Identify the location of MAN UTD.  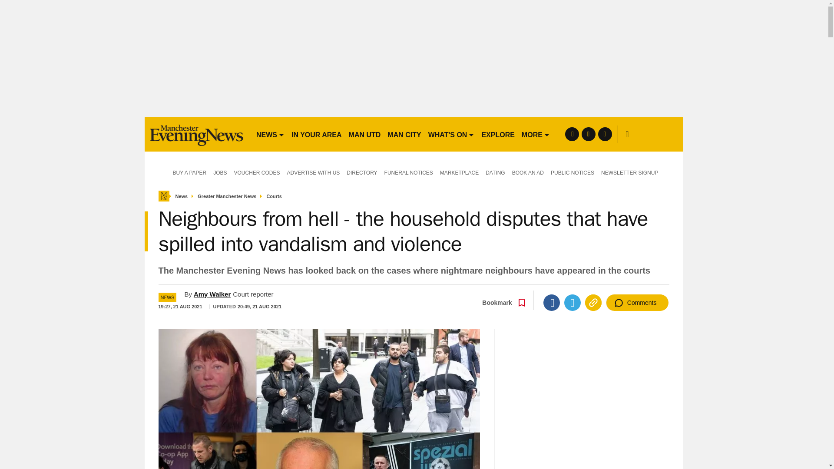
(365, 134).